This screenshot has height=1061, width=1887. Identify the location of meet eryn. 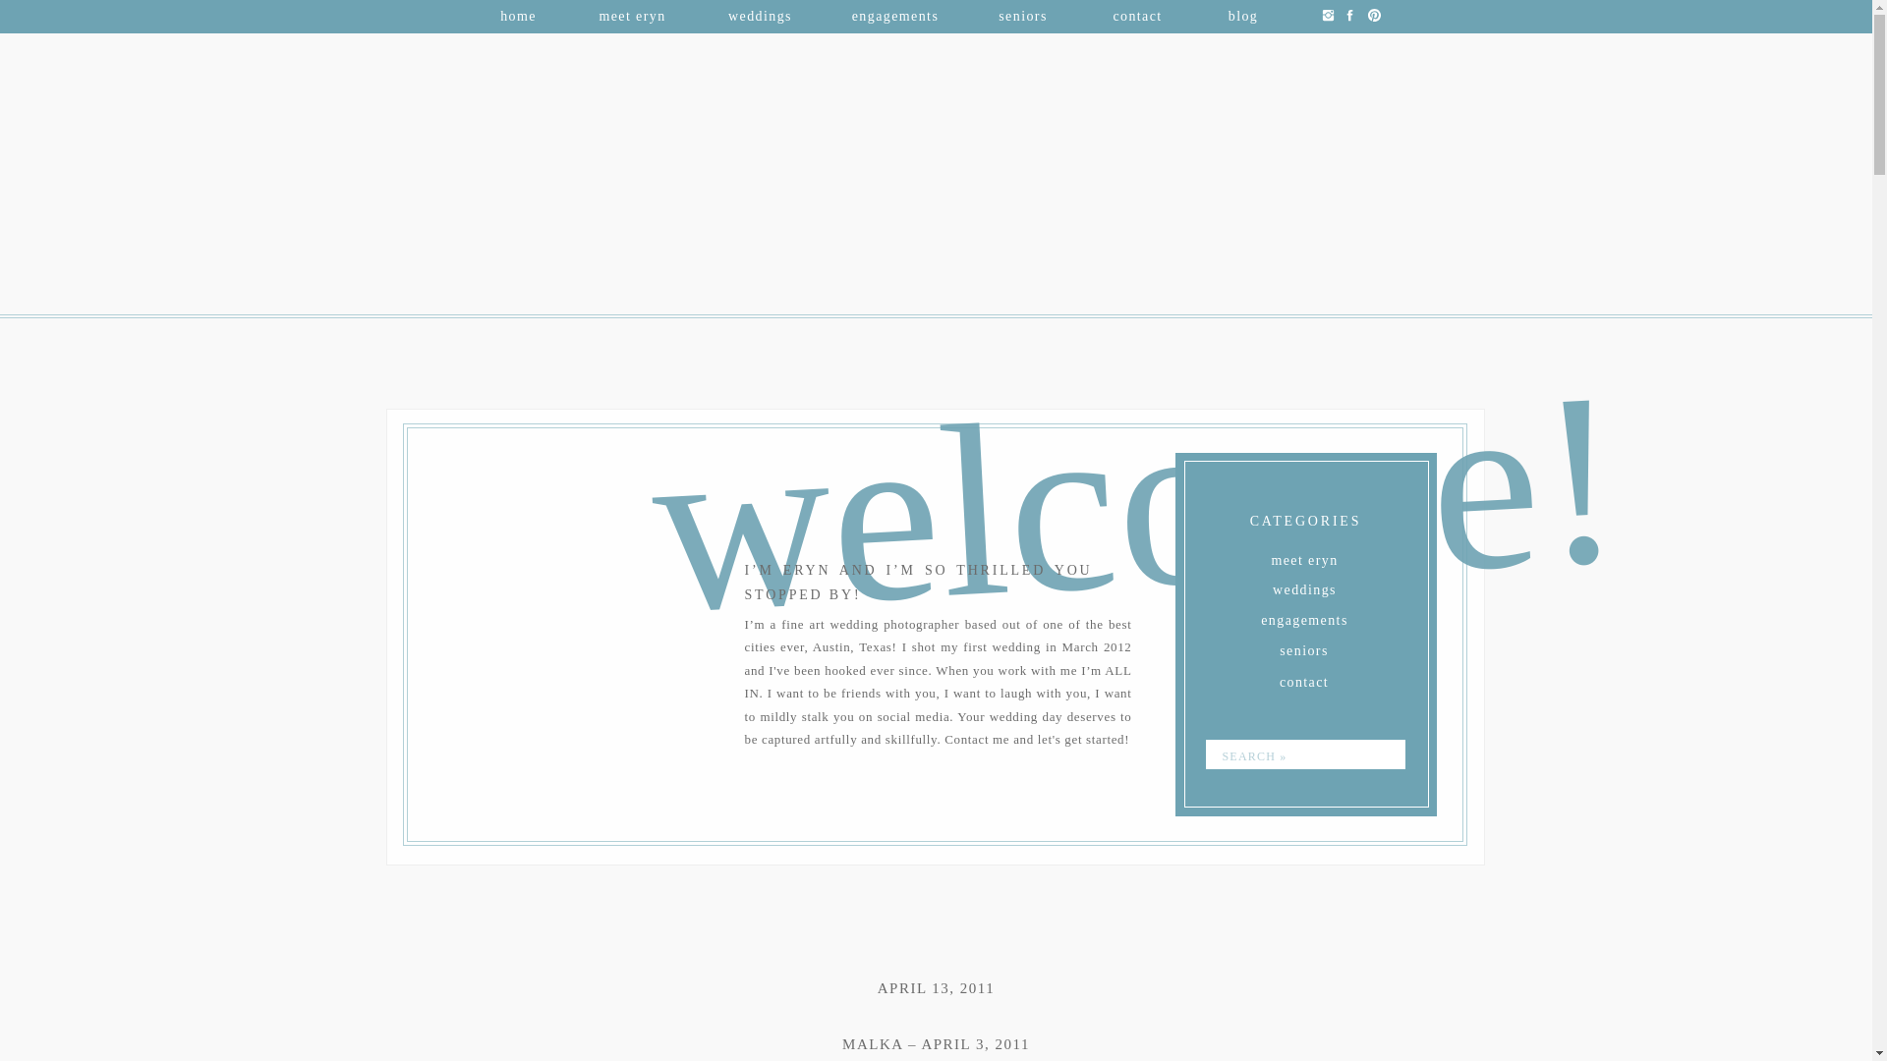
(631, 13).